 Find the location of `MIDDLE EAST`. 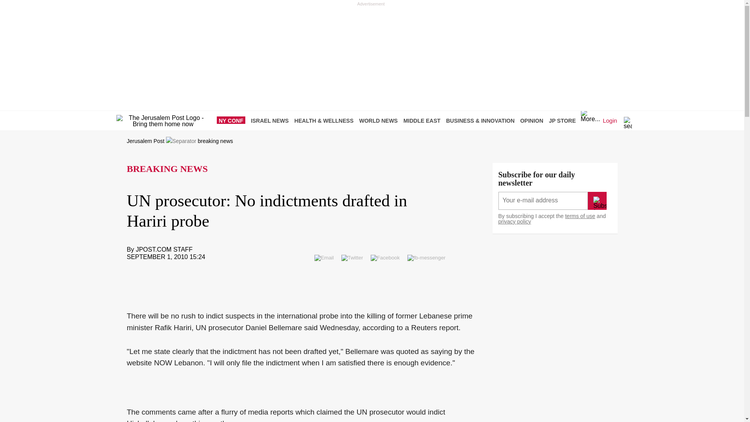

MIDDLE EAST is located at coordinates (424, 120).